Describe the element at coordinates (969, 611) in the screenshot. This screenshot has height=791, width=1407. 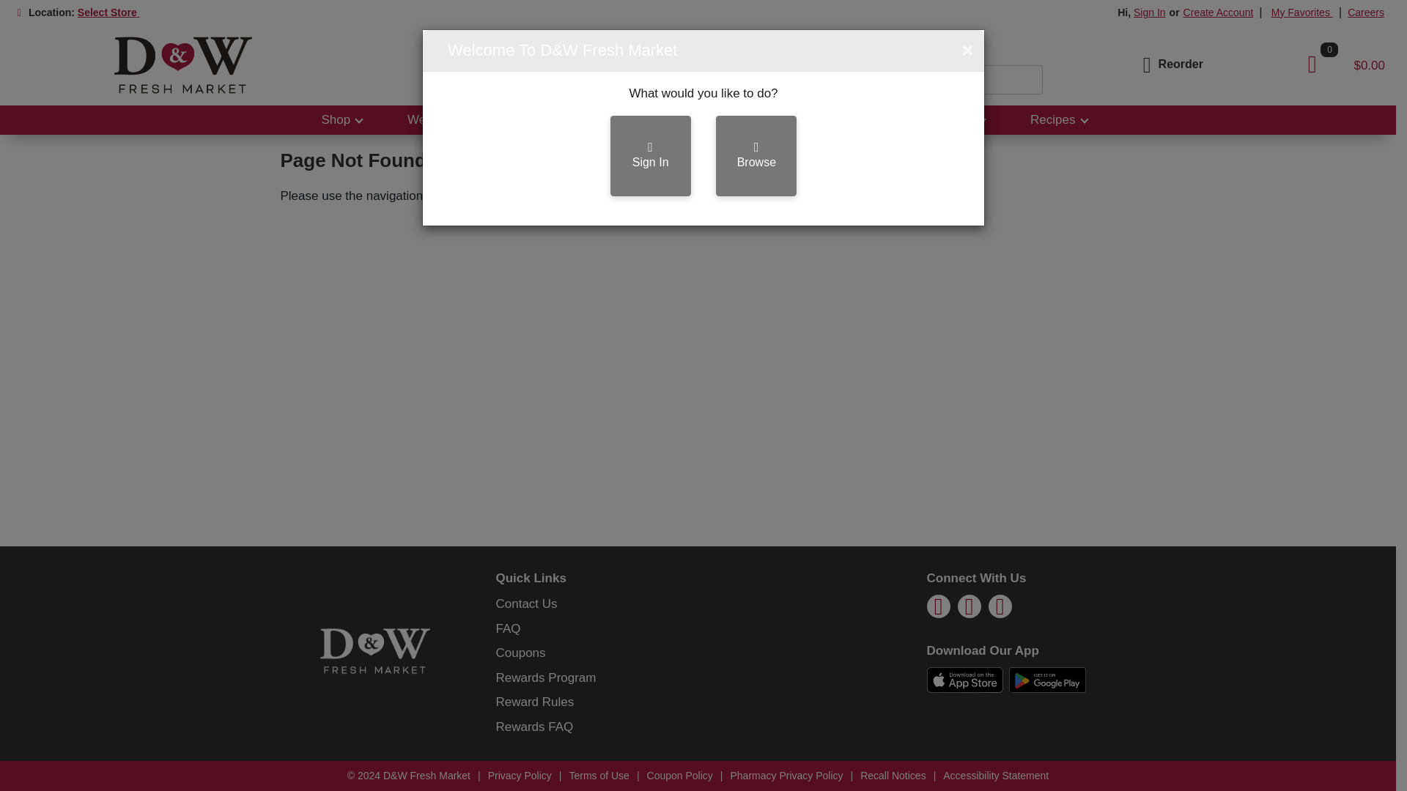
I see `pinterest` at that location.